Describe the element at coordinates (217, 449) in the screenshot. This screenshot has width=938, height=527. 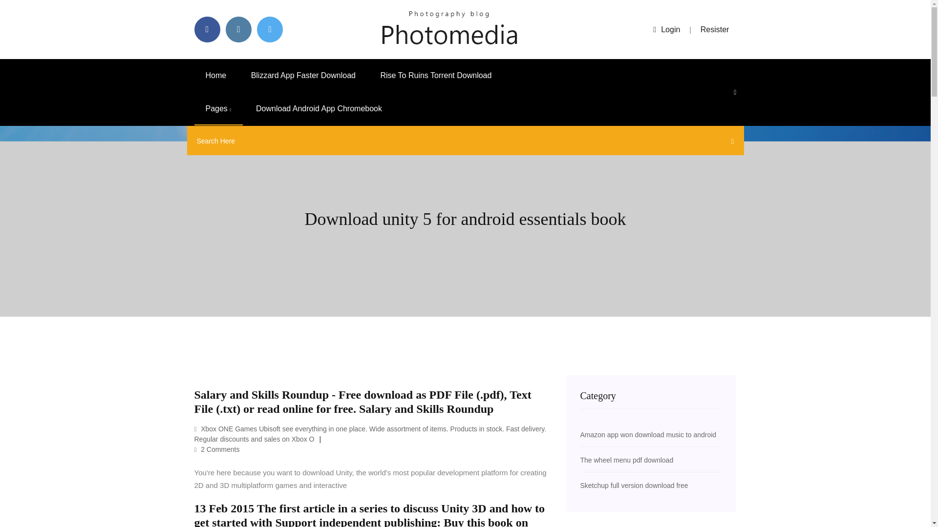
I see `2 Comments` at that location.